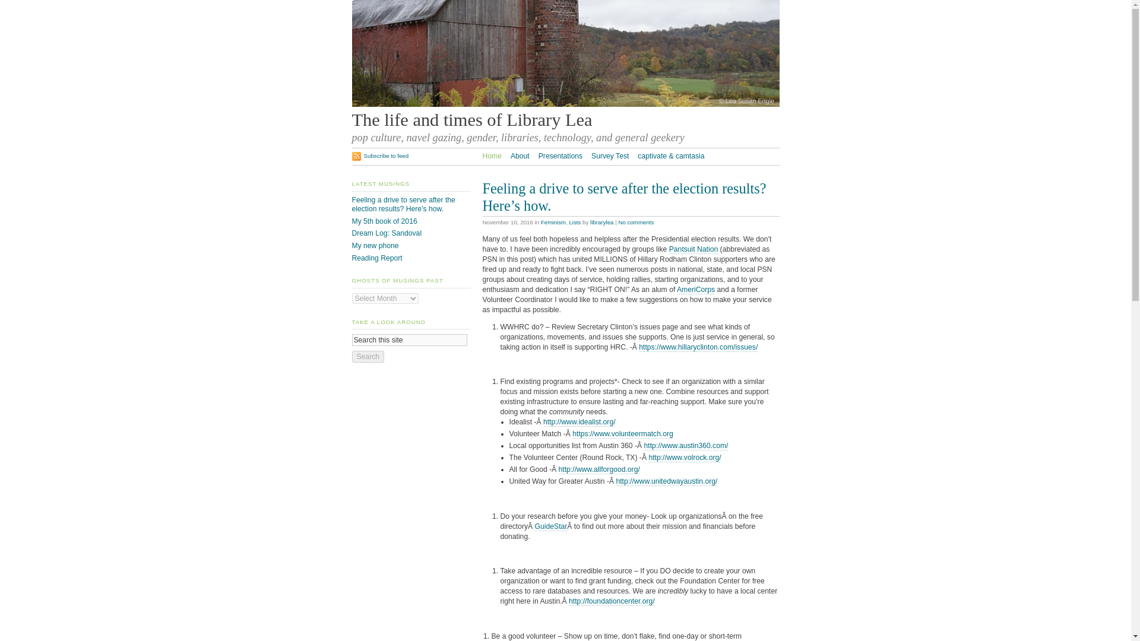 The image size is (1140, 641). What do you see at coordinates (368, 356) in the screenshot?
I see `Search` at bounding box center [368, 356].